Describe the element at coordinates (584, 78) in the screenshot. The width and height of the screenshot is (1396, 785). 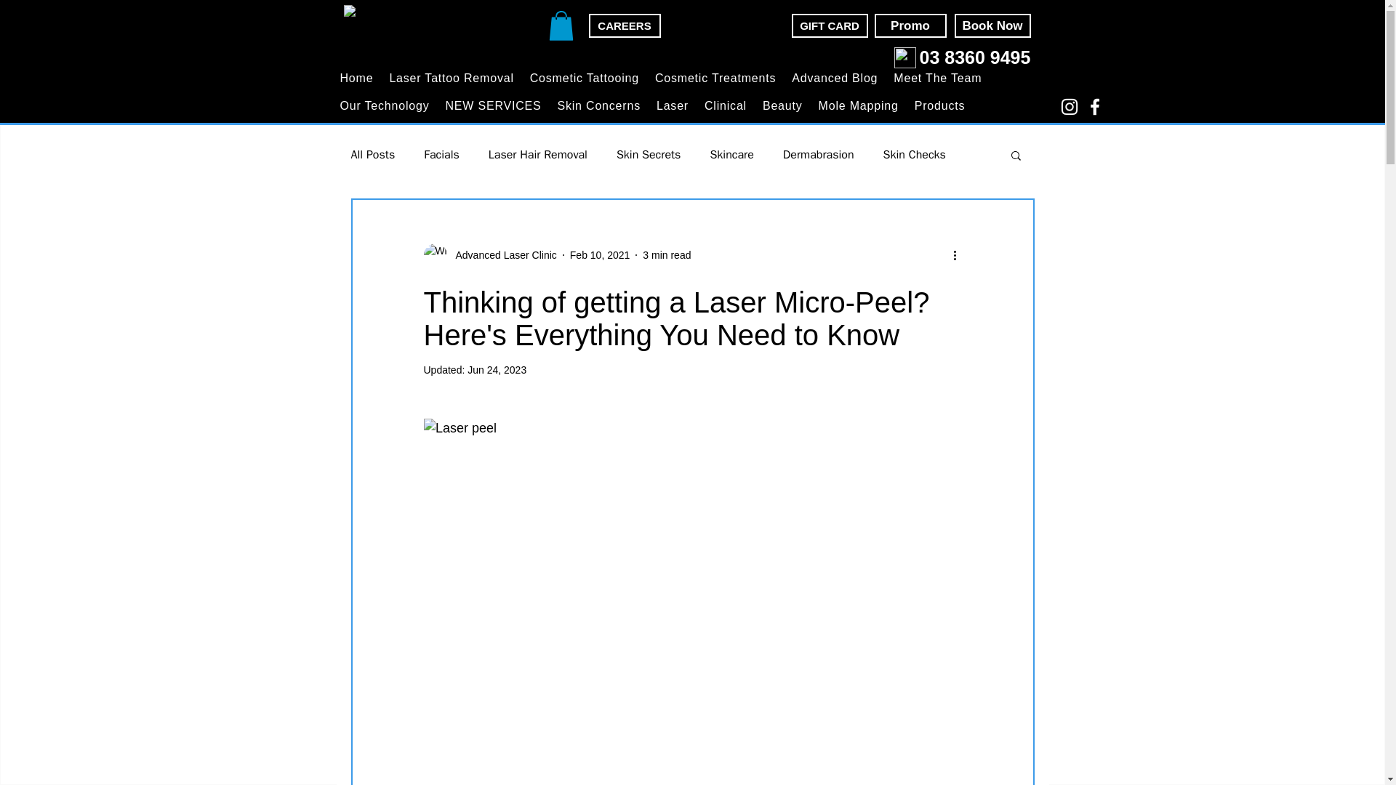
I see `Cosmetic Tattooing` at that location.